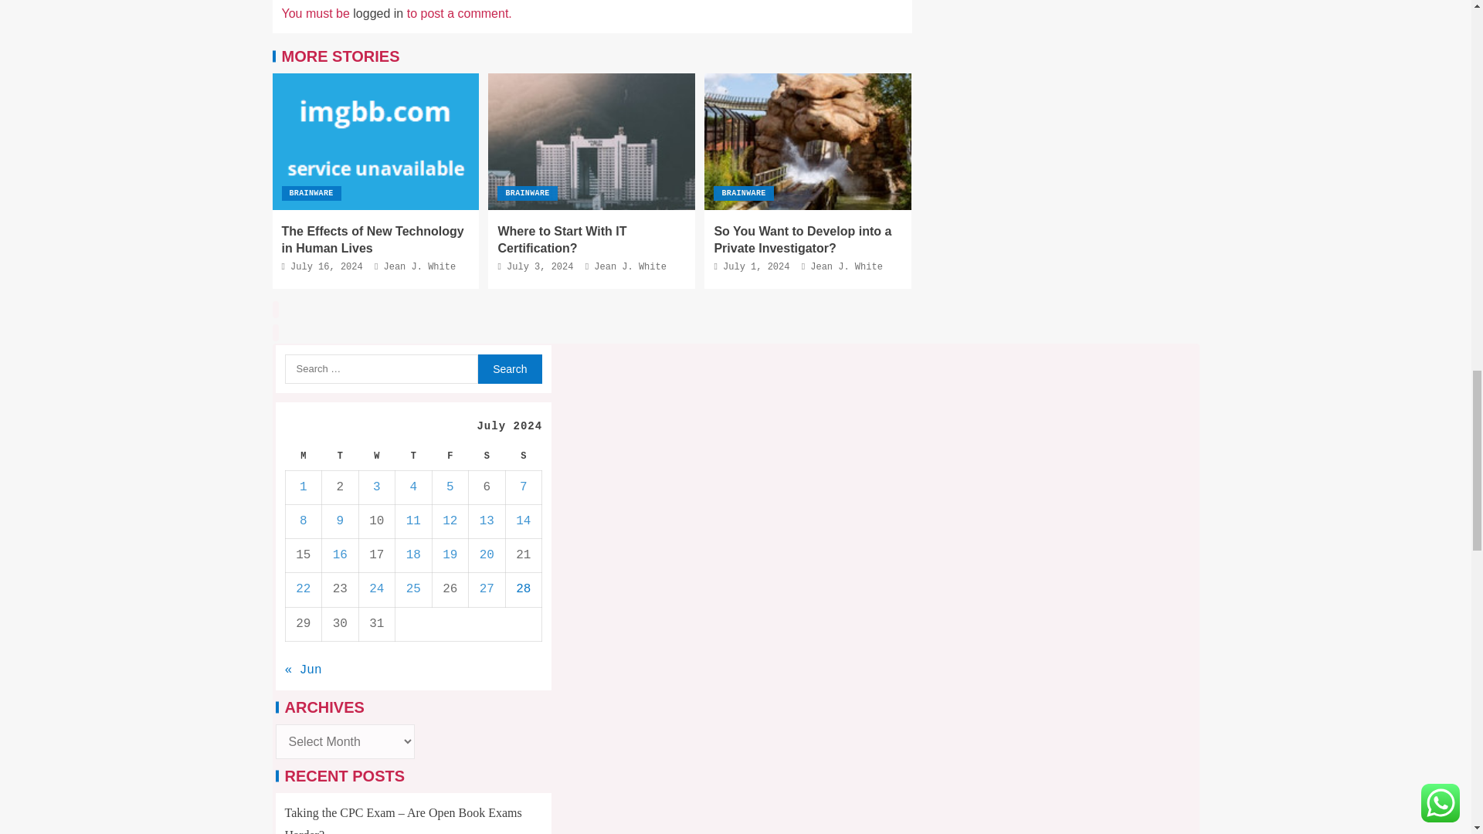 The height and width of the screenshot is (834, 1483). What do you see at coordinates (450, 456) in the screenshot?
I see `Friday` at bounding box center [450, 456].